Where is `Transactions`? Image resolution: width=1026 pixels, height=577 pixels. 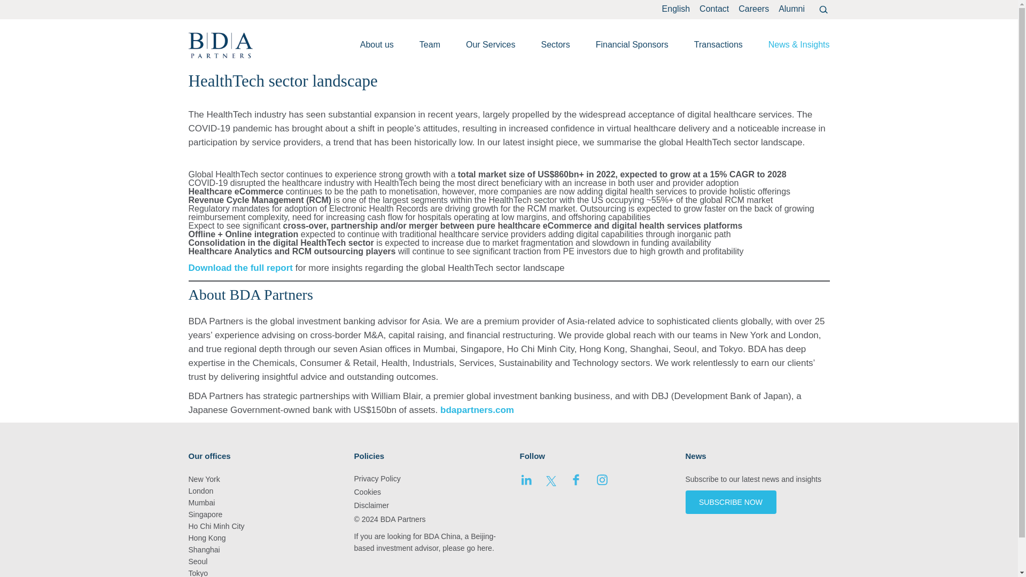
Transactions is located at coordinates (718, 44).